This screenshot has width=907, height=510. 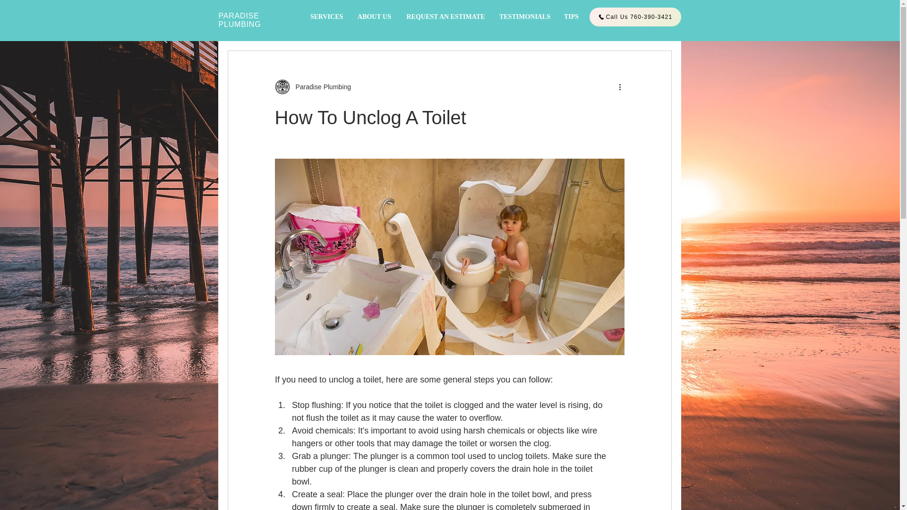 I want to click on TIPS, so click(x=572, y=17).